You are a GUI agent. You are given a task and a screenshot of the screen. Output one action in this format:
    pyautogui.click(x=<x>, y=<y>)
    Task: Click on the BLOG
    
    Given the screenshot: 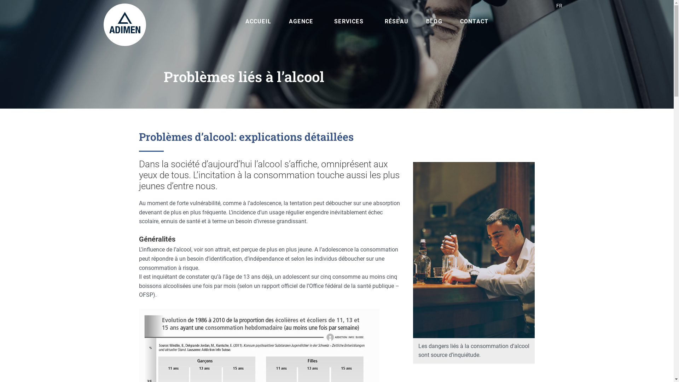 What is the action you would take?
    pyautogui.click(x=434, y=22)
    